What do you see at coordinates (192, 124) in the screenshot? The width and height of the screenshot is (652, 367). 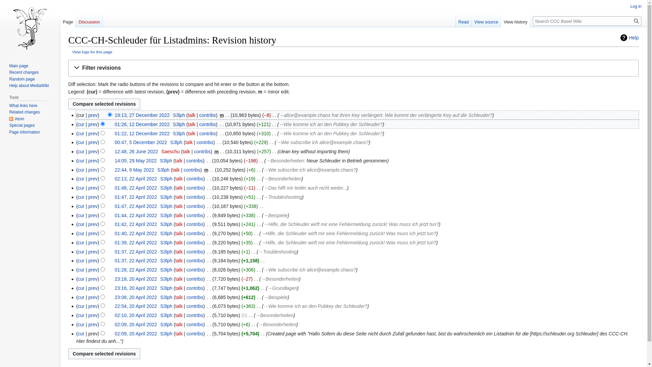 I see `talk` at bounding box center [192, 124].